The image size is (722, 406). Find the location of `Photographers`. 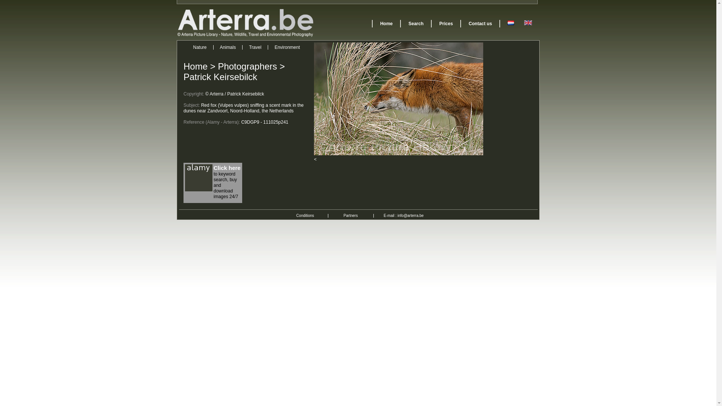

Photographers is located at coordinates (247, 66).